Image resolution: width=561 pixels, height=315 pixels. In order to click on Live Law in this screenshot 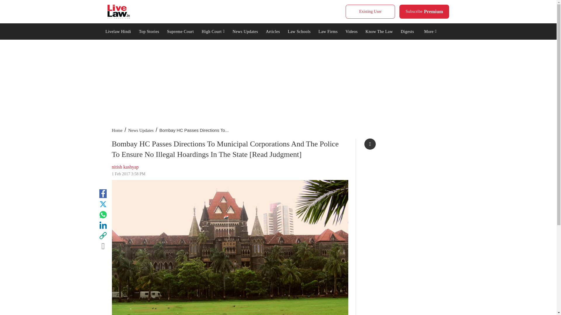, I will do `click(180, 31)`.